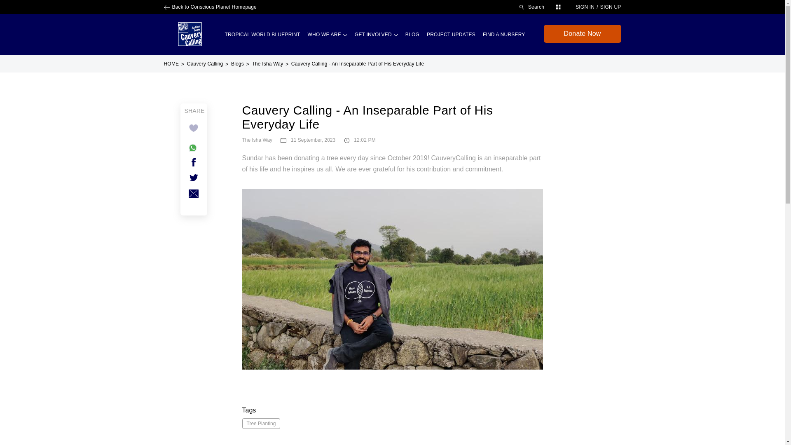 The width and height of the screenshot is (791, 445). What do you see at coordinates (412, 34) in the screenshot?
I see `BLOG` at bounding box center [412, 34].